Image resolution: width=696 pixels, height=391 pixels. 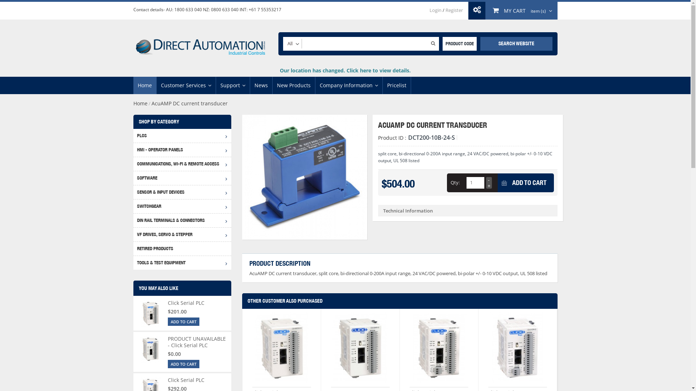 I want to click on Register, so click(x=454, y=10).